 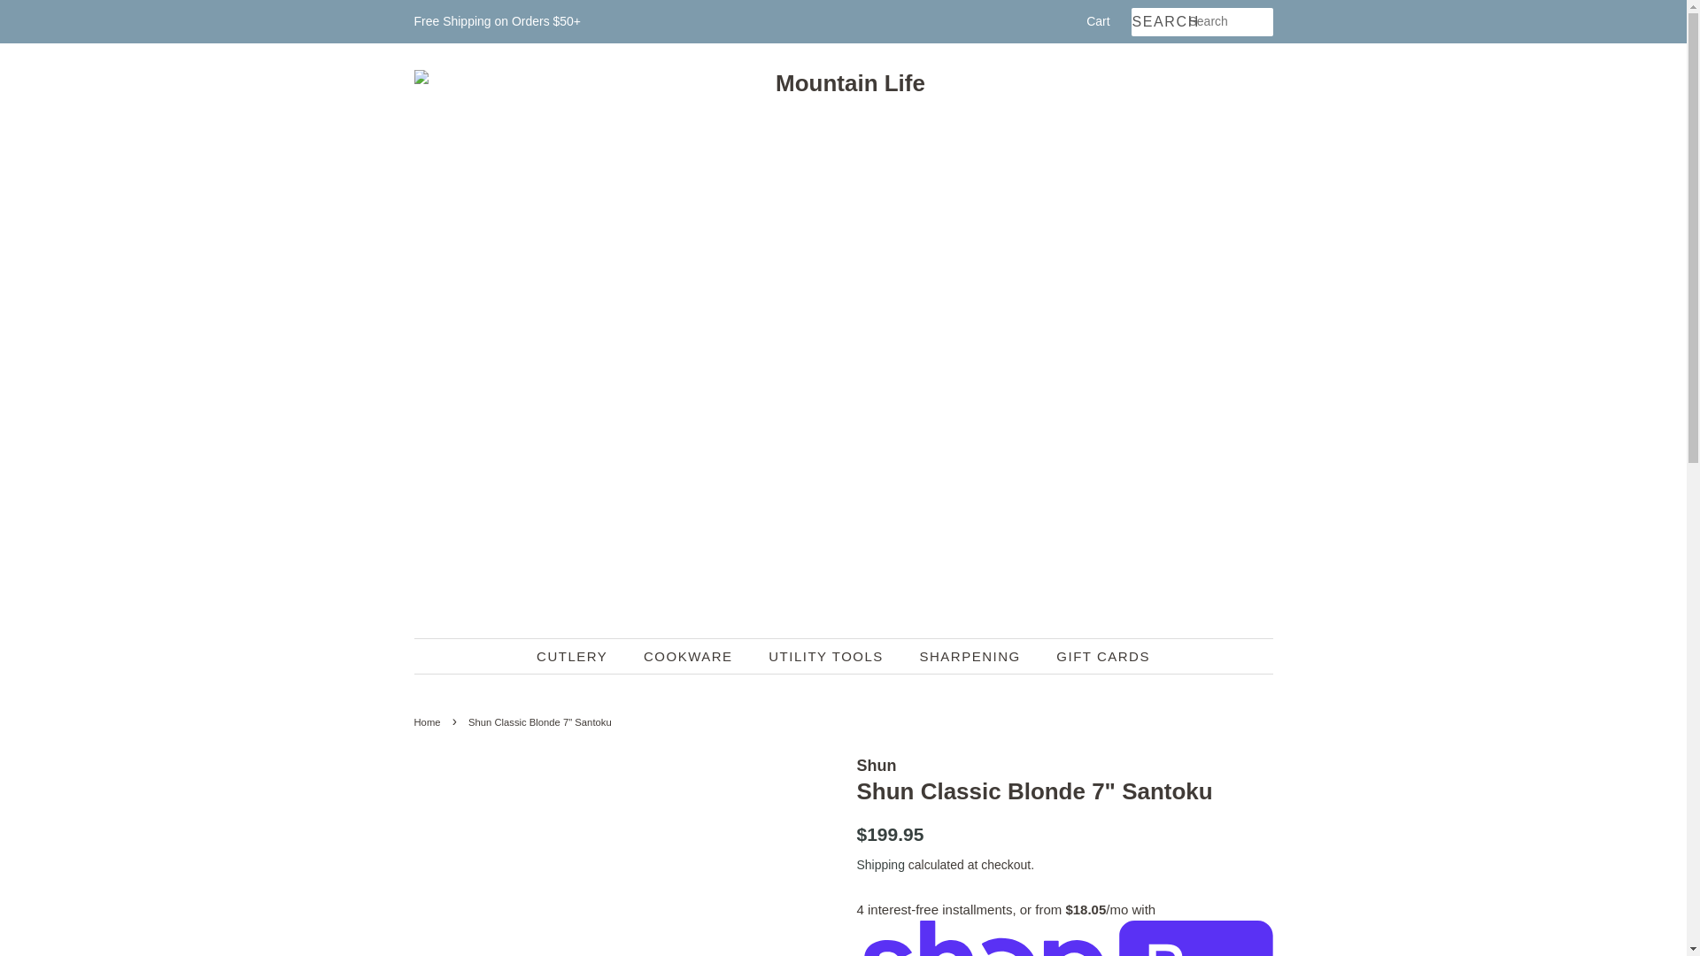 I want to click on COOKWARE, so click(x=691, y=657).